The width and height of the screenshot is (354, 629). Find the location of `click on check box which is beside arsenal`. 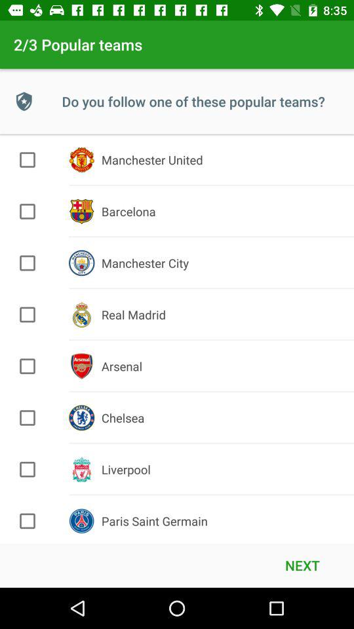

click on check box which is beside arsenal is located at coordinates (28, 366).